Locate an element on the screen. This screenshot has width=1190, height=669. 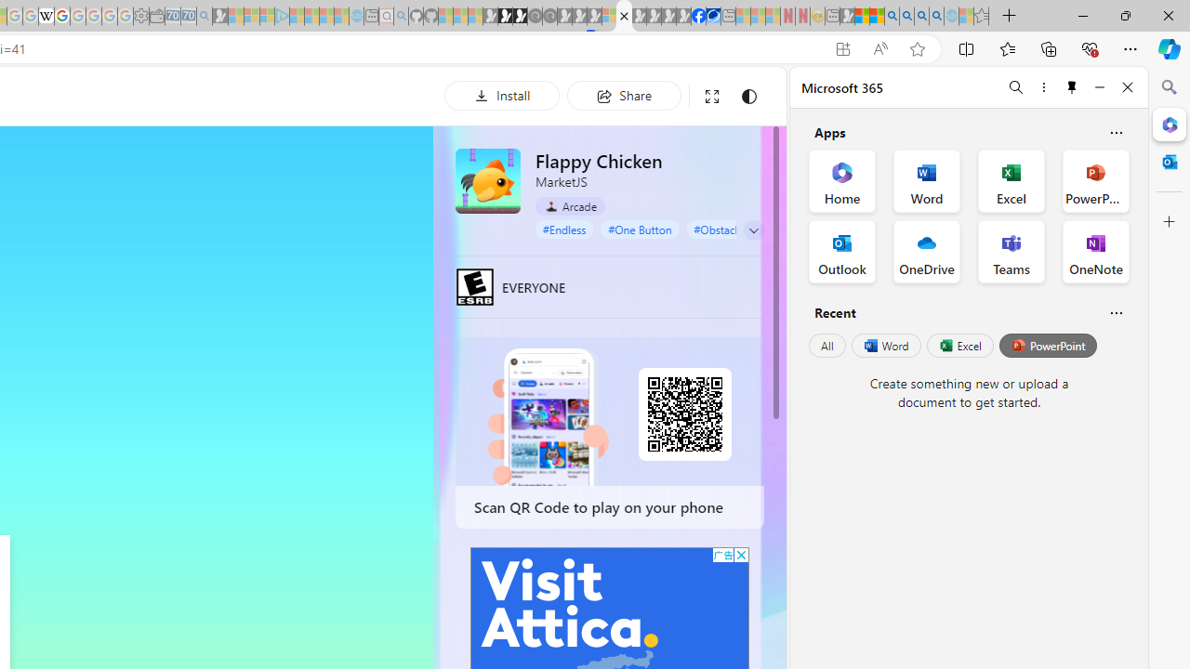
Cheap Car Rentals - Save70.com - Sleeping is located at coordinates (188, 17).